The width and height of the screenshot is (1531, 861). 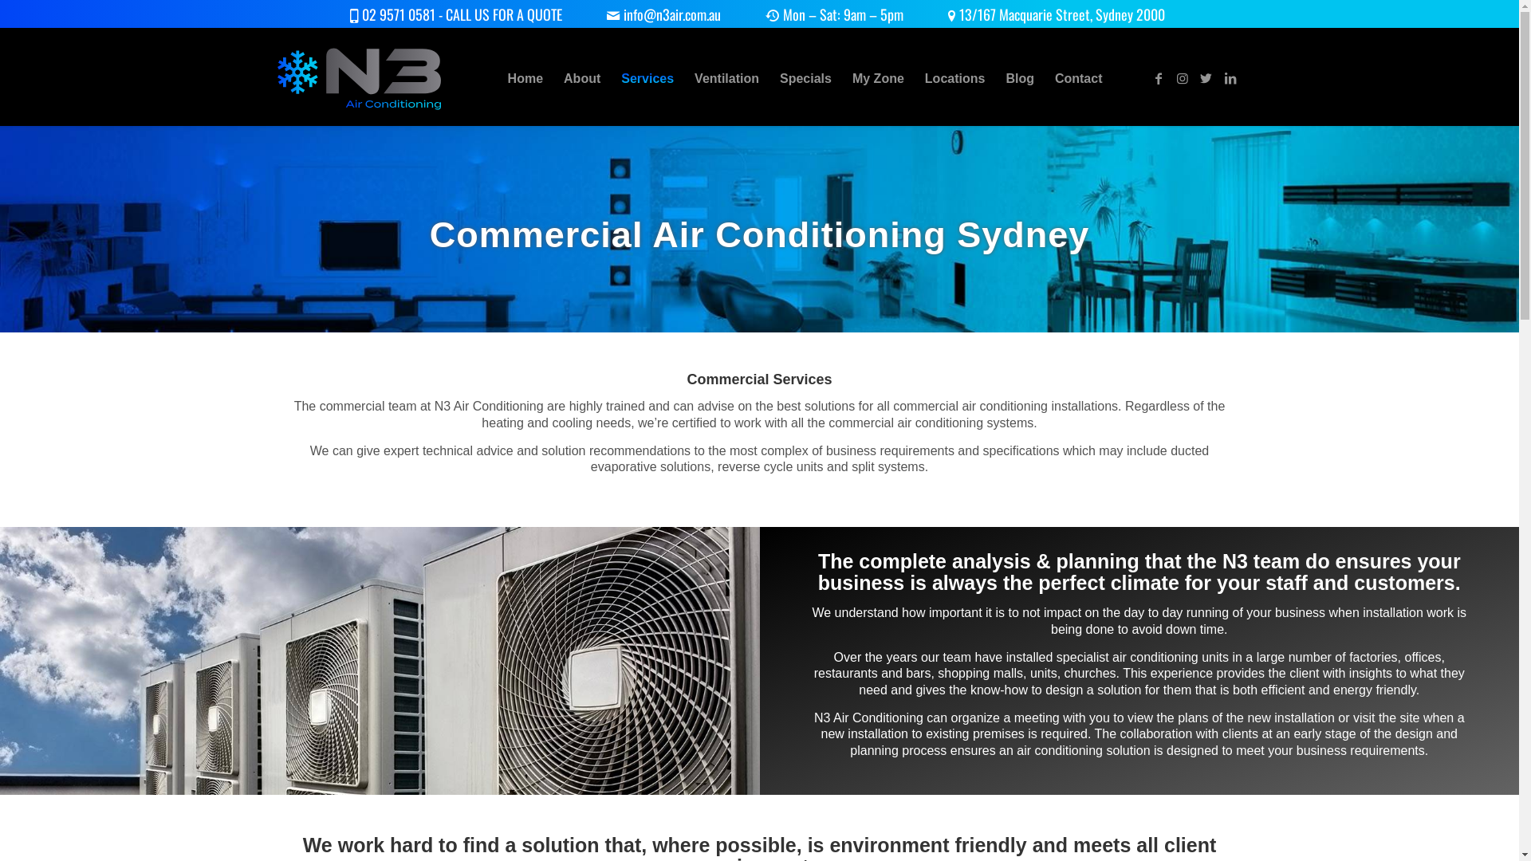 What do you see at coordinates (458, 16) in the screenshot?
I see `02 9571 0581 - CALL US FOR A QUOTE` at bounding box center [458, 16].